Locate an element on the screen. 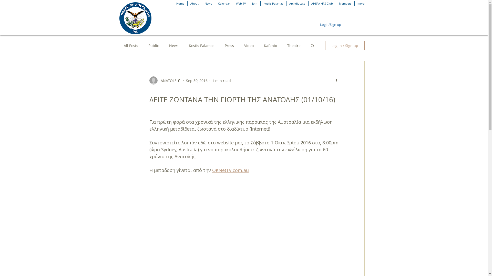  Members is located at coordinates (345, 4).